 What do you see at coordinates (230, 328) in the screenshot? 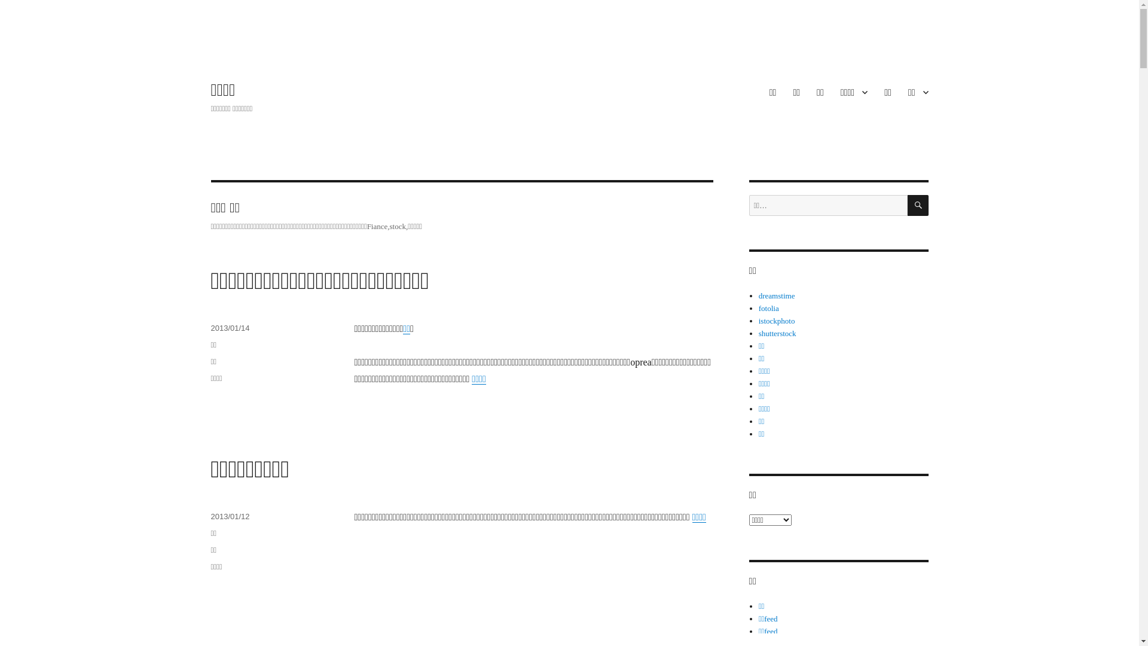
I see `2013/01/14` at bounding box center [230, 328].